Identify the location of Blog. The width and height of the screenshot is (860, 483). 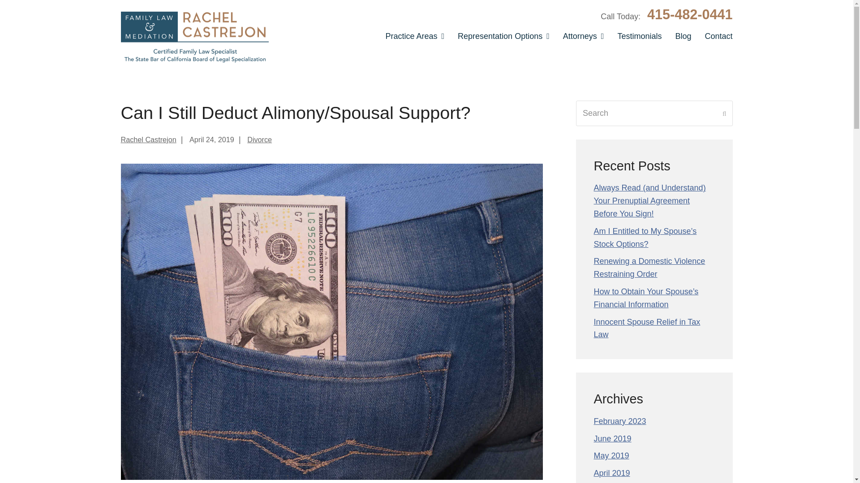
(683, 34).